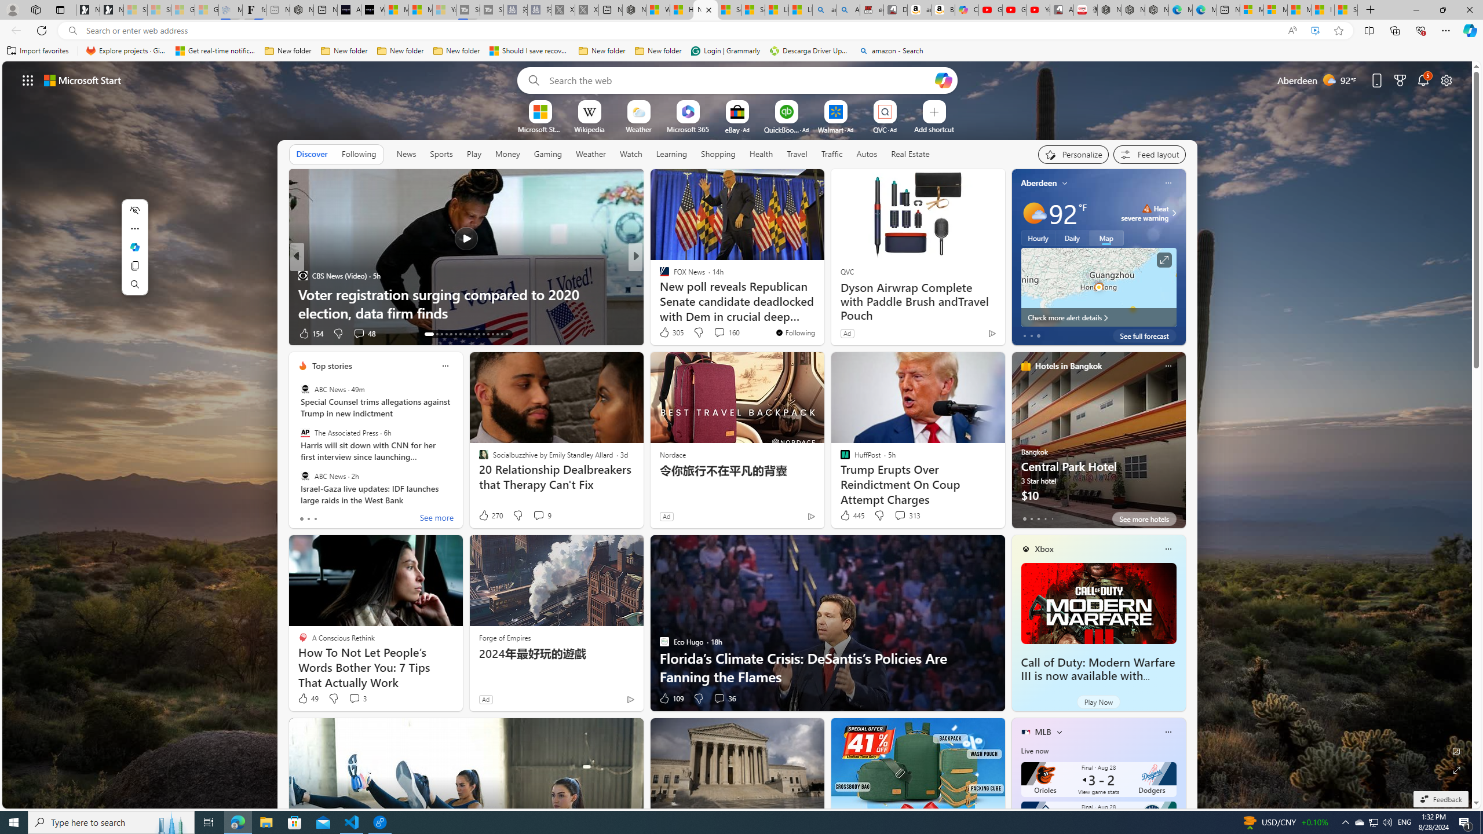 The image size is (1483, 834). What do you see at coordinates (134, 247) in the screenshot?
I see `Ask Copilot` at bounding box center [134, 247].